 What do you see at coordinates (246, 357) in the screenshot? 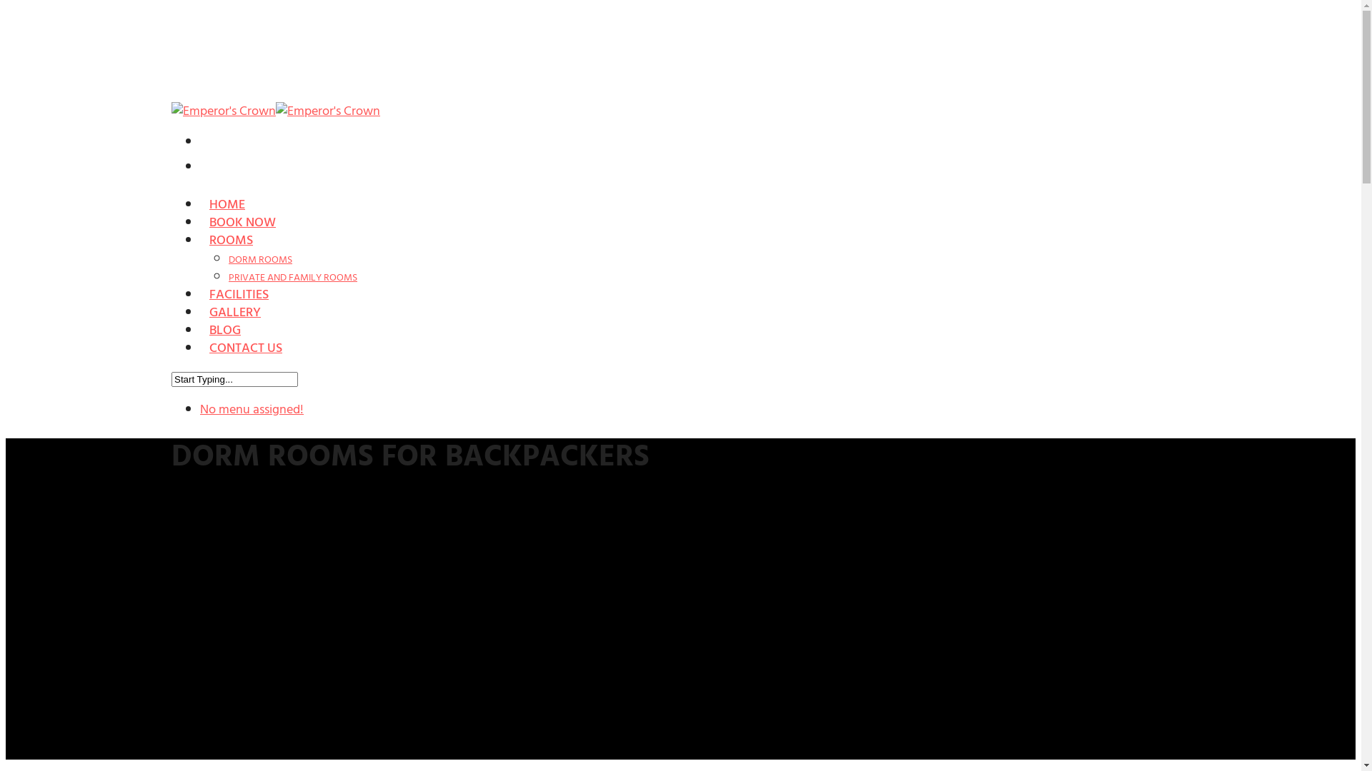
I see `CONTACT US` at bounding box center [246, 357].